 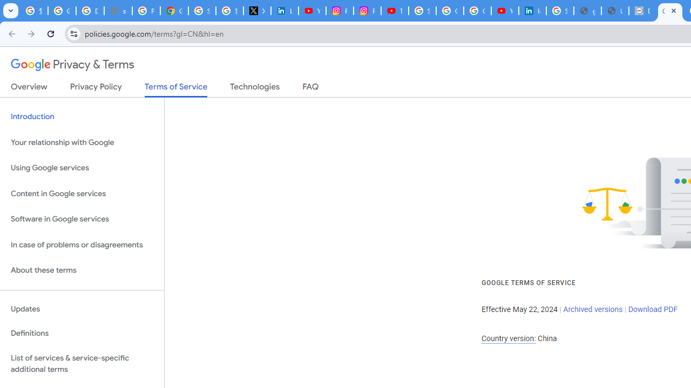 I want to click on Sign in - Google Accounts, so click(x=202, y=11).